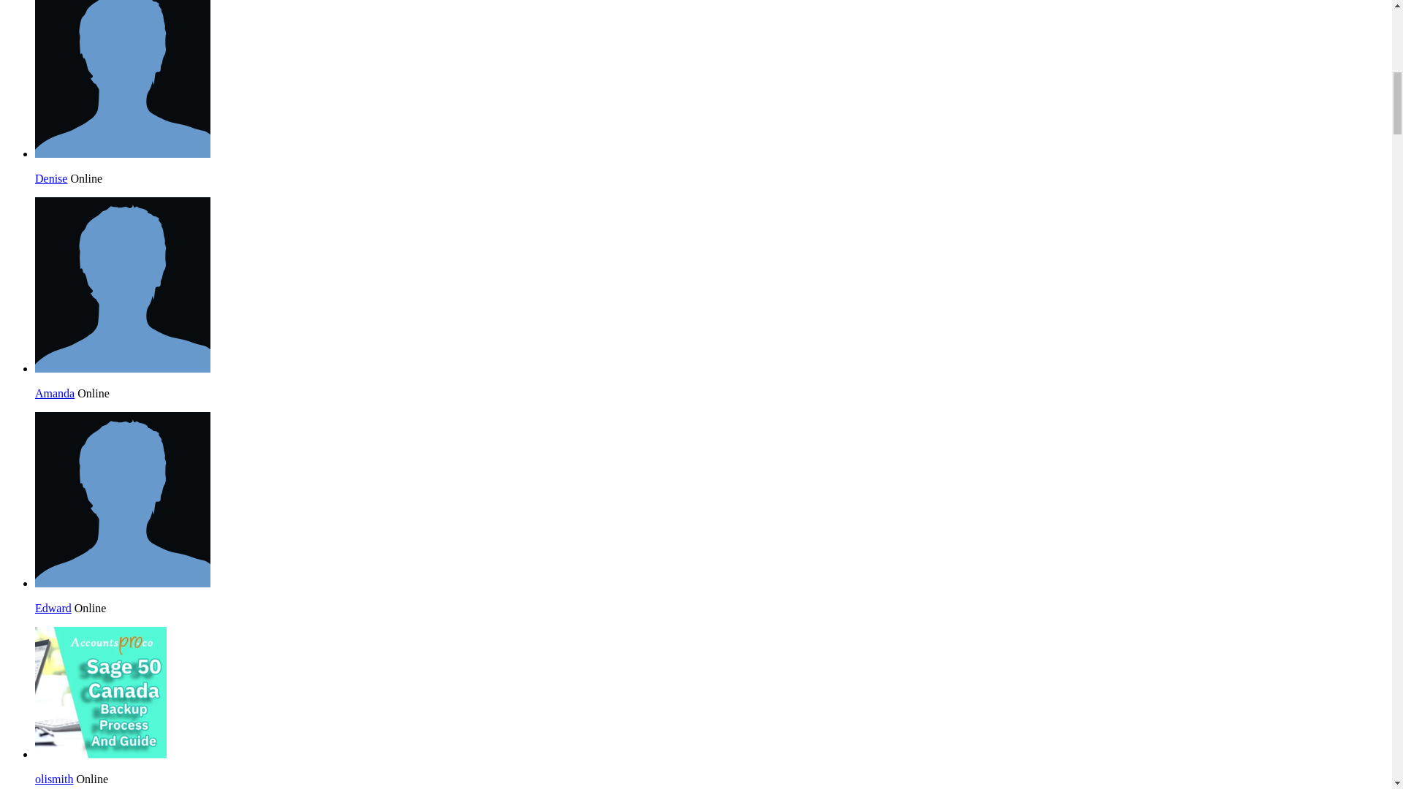 The height and width of the screenshot is (789, 1403). I want to click on Denise, so click(51, 178).